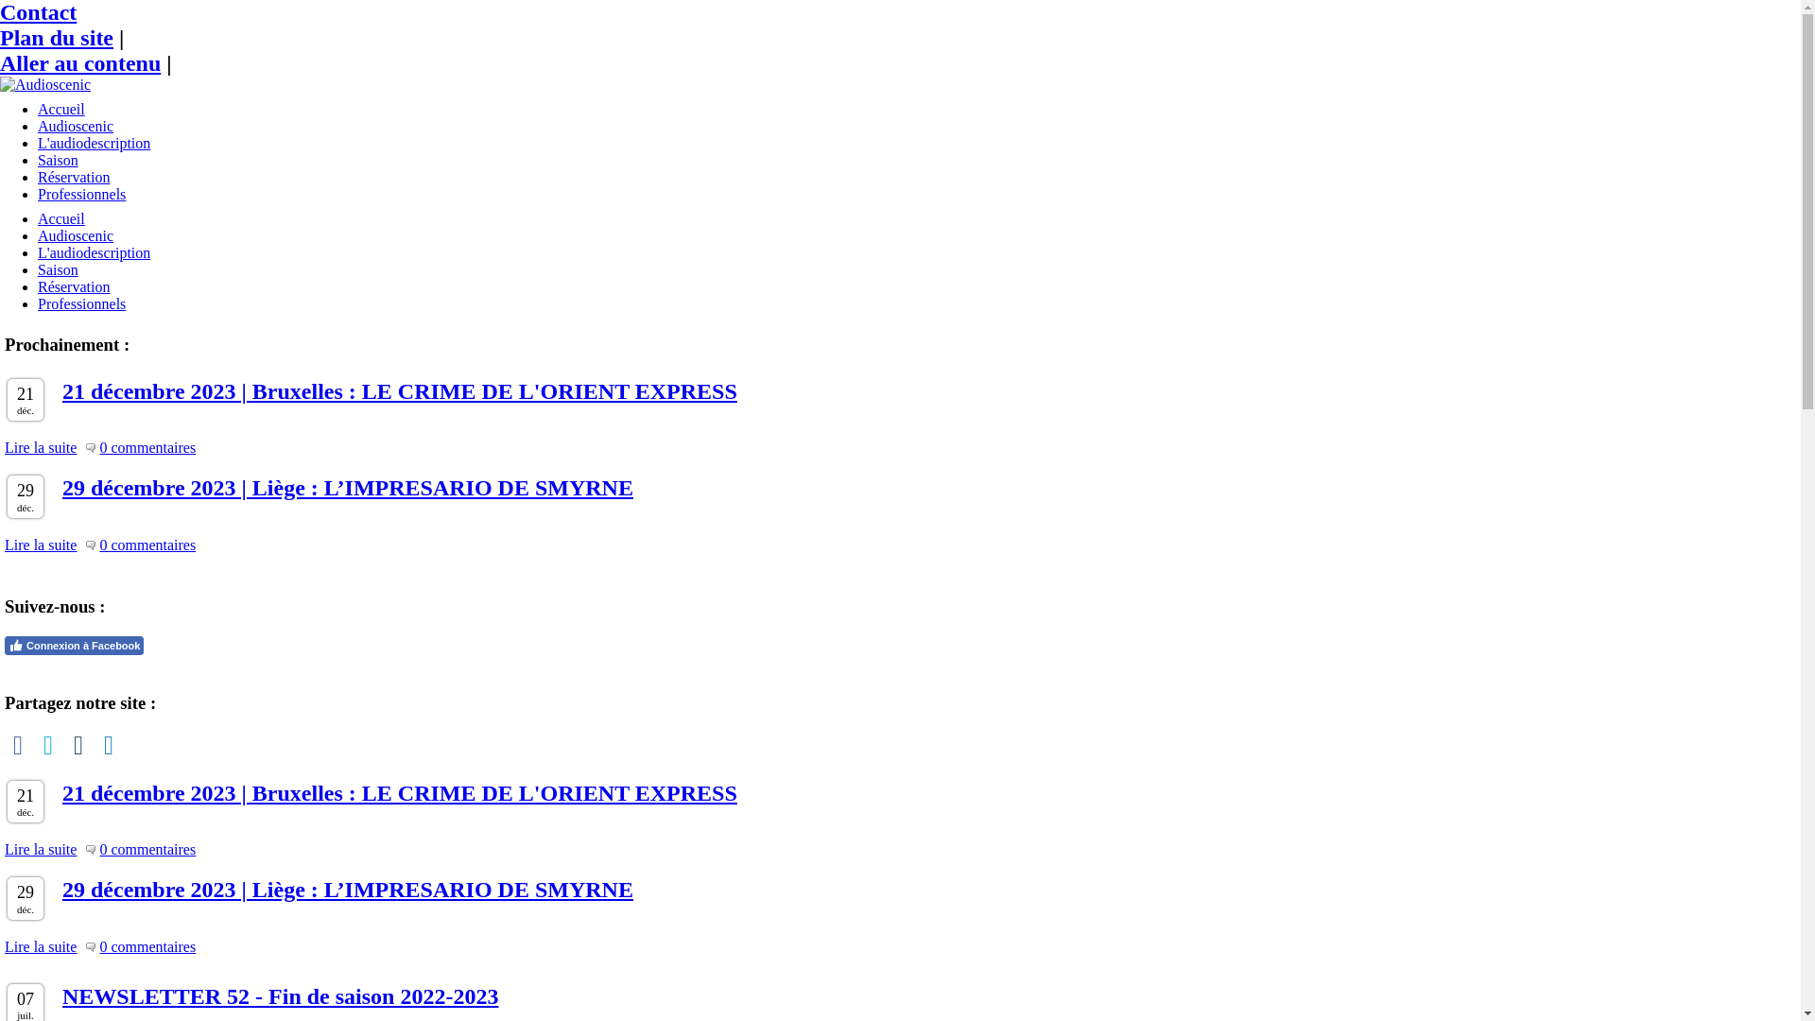 The height and width of the screenshot is (1021, 1815). Describe the element at coordinates (41, 545) in the screenshot. I see `Lire la suite` at that location.